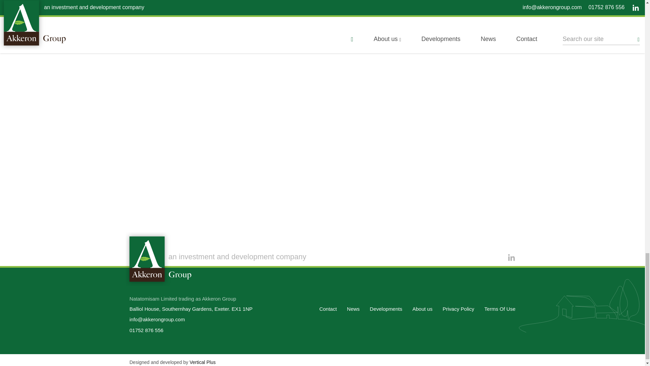 The image size is (650, 366). I want to click on Privacy Policy, so click(458, 309).